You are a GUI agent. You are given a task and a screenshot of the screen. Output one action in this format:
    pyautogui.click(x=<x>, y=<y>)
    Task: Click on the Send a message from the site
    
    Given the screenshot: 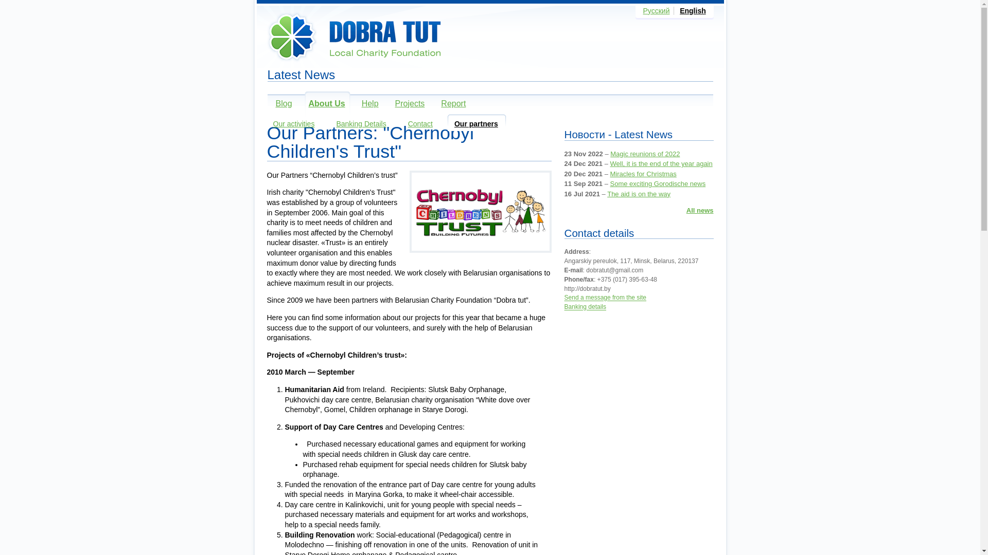 What is the action you would take?
    pyautogui.click(x=605, y=298)
    